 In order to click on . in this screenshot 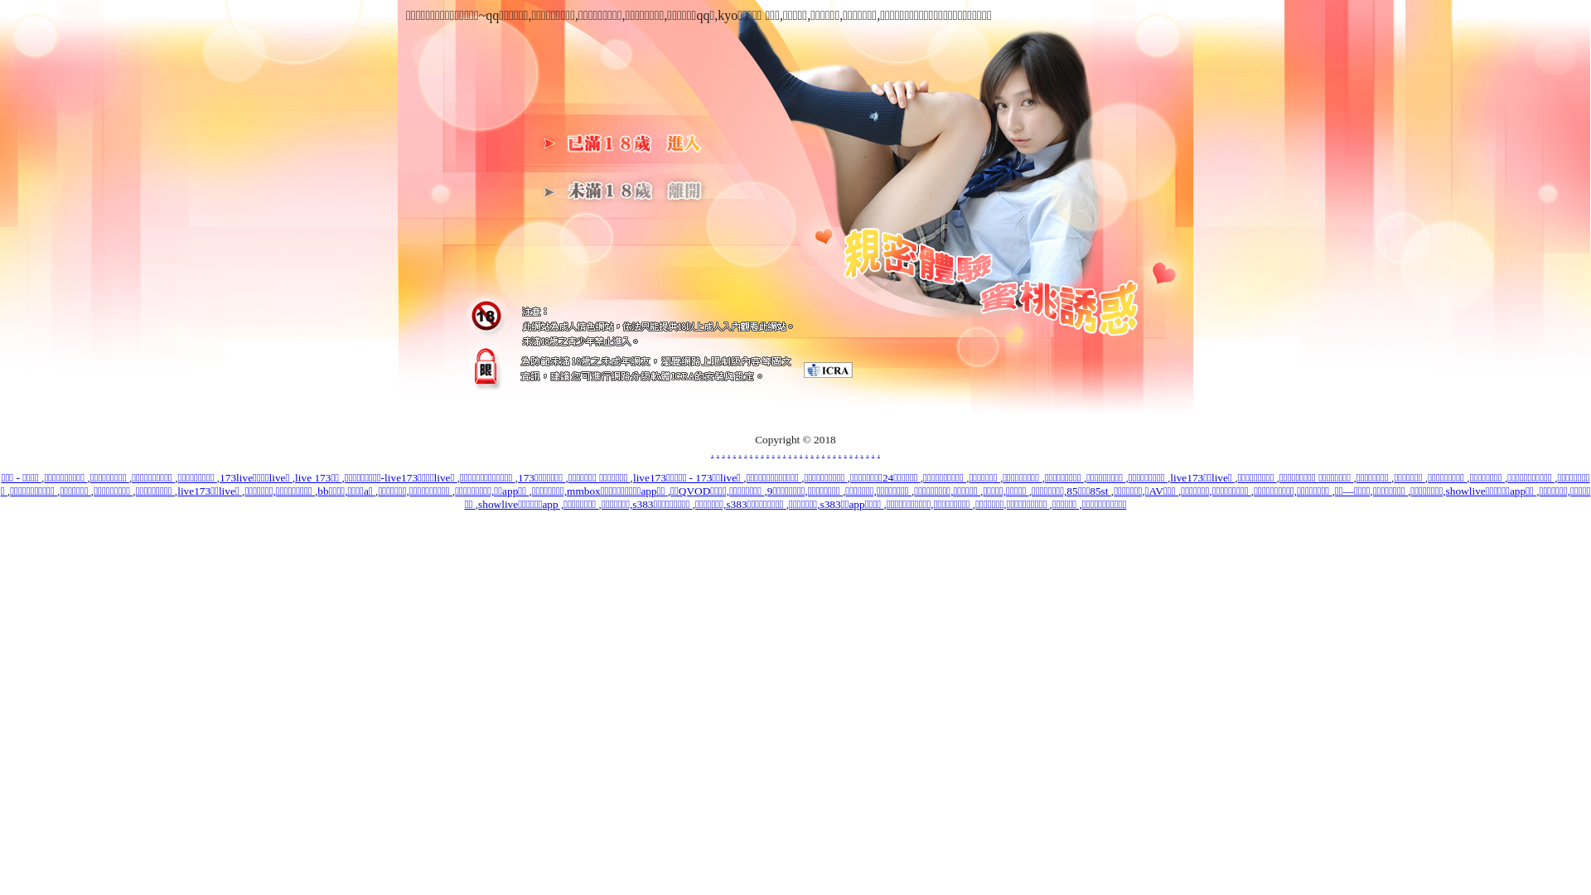, I will do `click(800, 452)`.